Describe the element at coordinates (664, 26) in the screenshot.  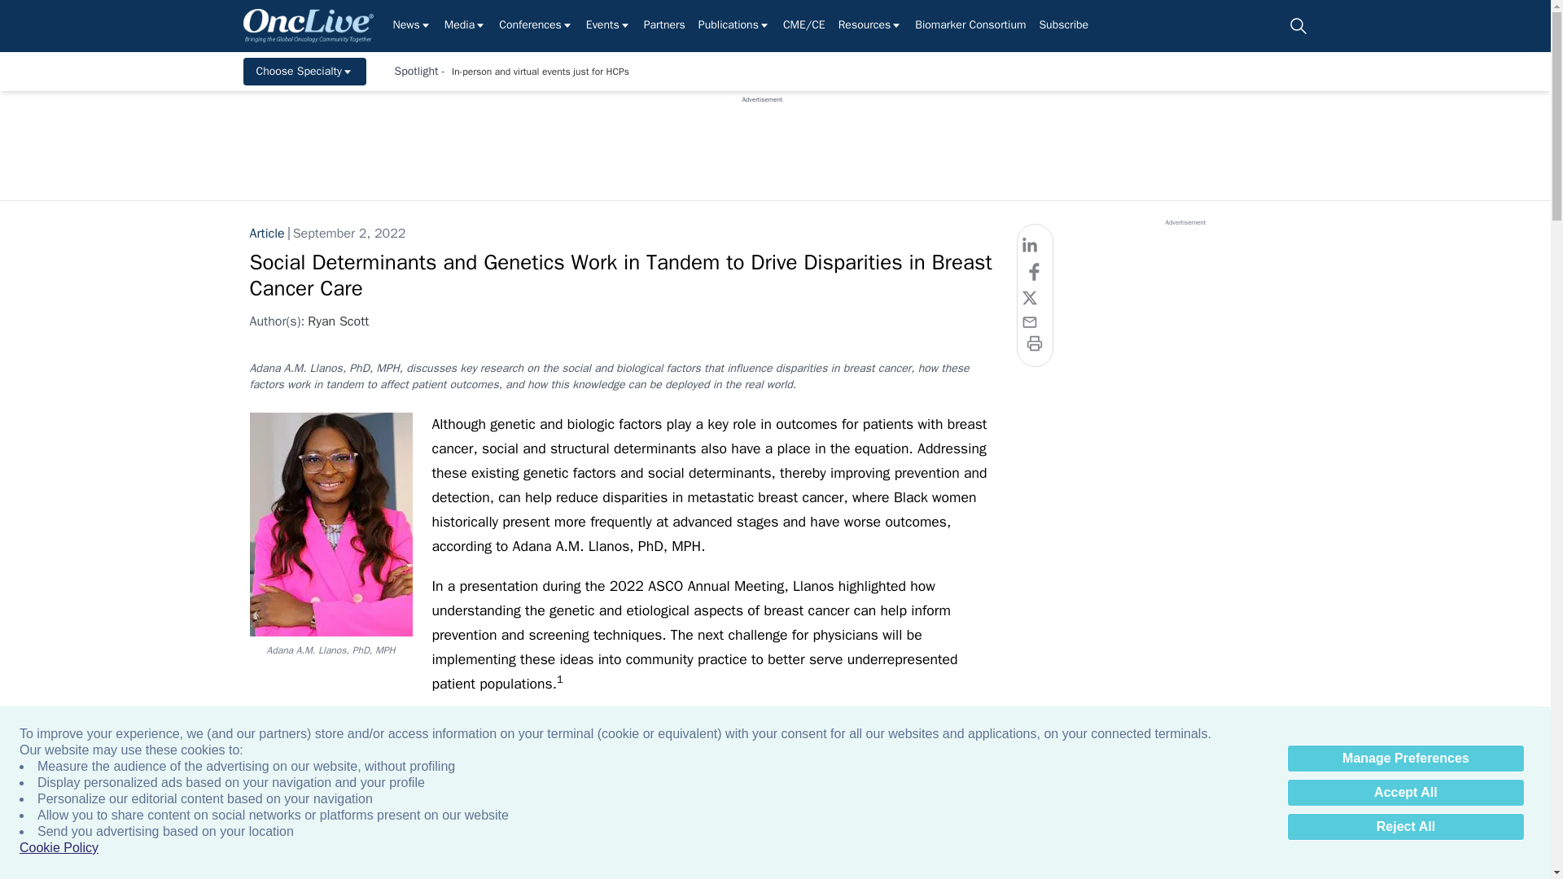
I see `Partners` at that location.